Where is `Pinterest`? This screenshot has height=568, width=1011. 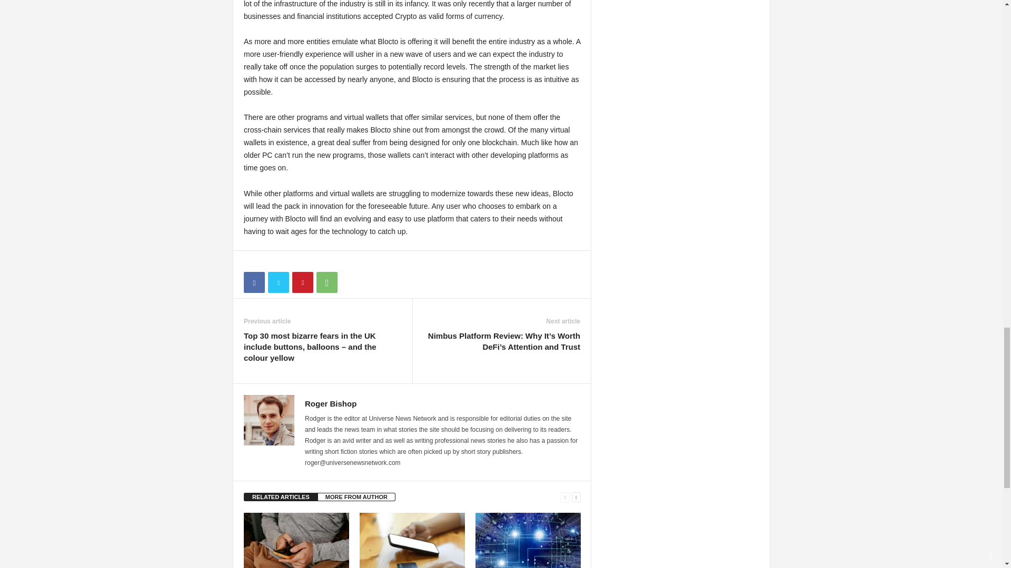
Pinterest is located at coordinates (302, 282).